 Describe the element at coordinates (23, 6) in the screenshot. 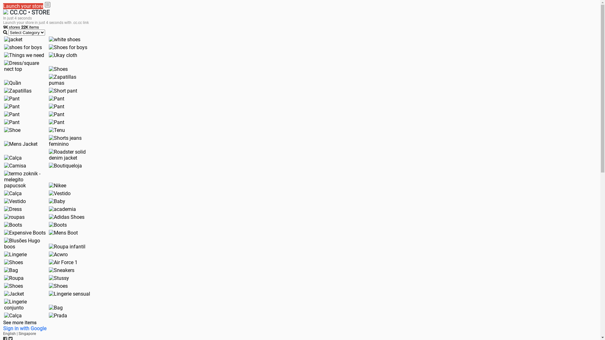

I see `Launch your store` at that location.